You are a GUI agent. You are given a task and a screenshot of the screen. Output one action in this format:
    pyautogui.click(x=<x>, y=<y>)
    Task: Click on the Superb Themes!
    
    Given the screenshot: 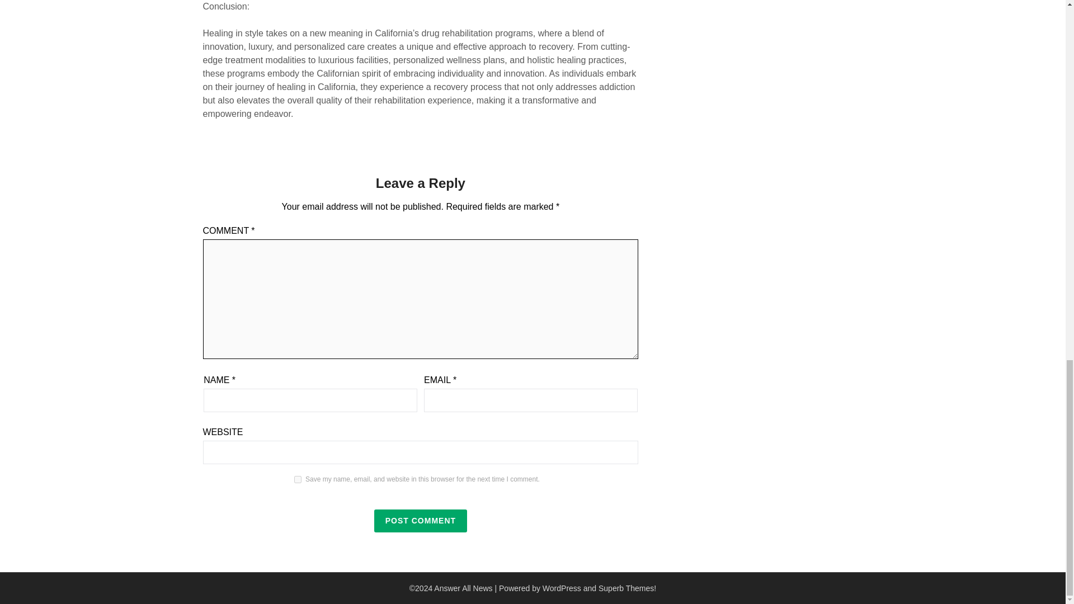 What is the action you would take?
    pyautogui.click(x=627, y=588)
    